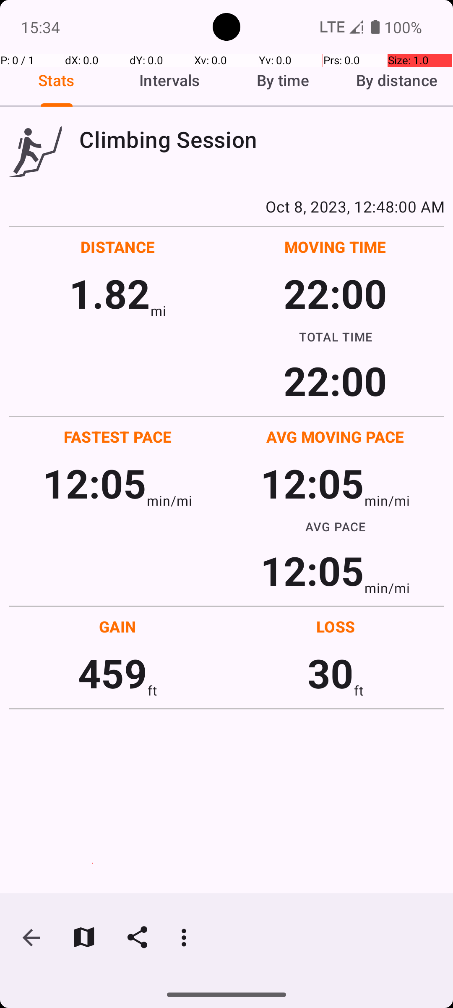 The height and width of the screenshot is (1008, 453). What do you see at coordinates (95, 483) in the screenshot?
I see `12:05` at bounding box center [95, 483].